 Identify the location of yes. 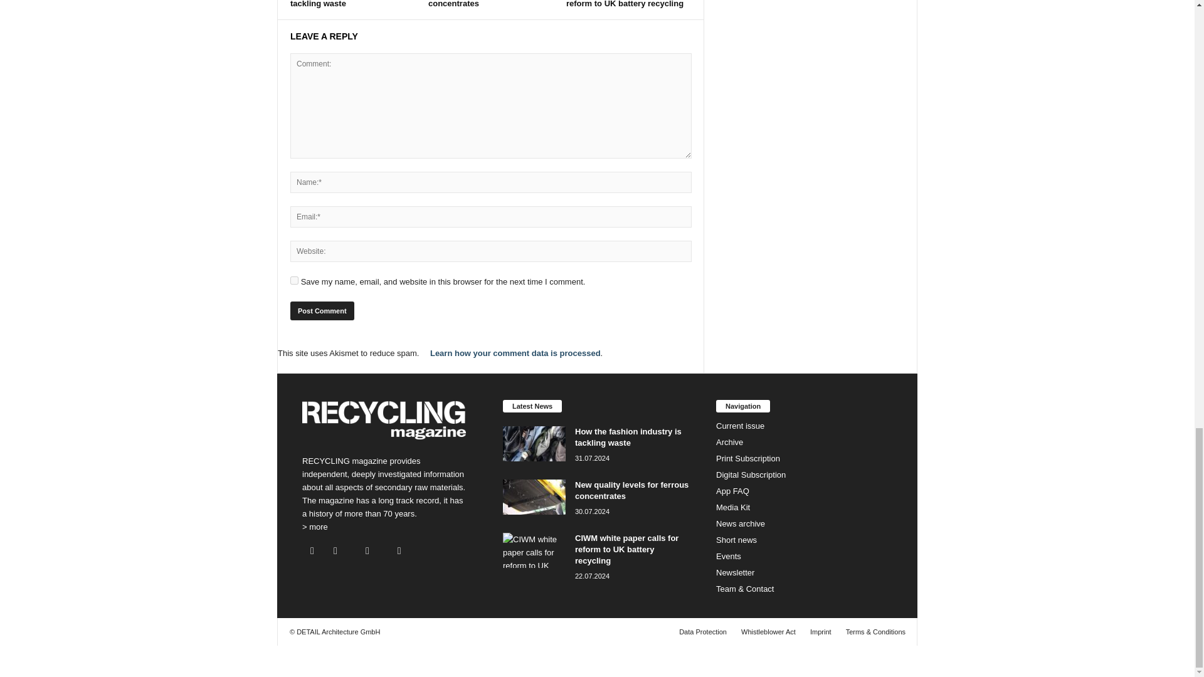
(294, 280).